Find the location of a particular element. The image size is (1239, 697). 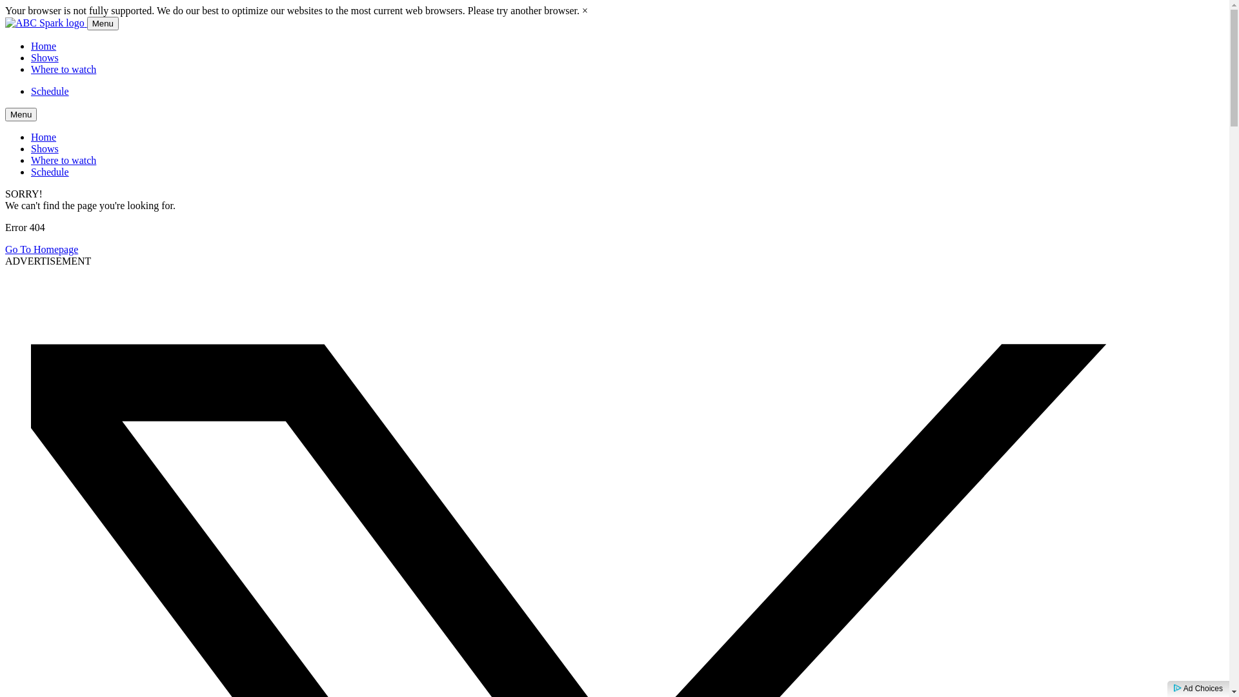

ABC Spark is located at coordinates (46, 23).